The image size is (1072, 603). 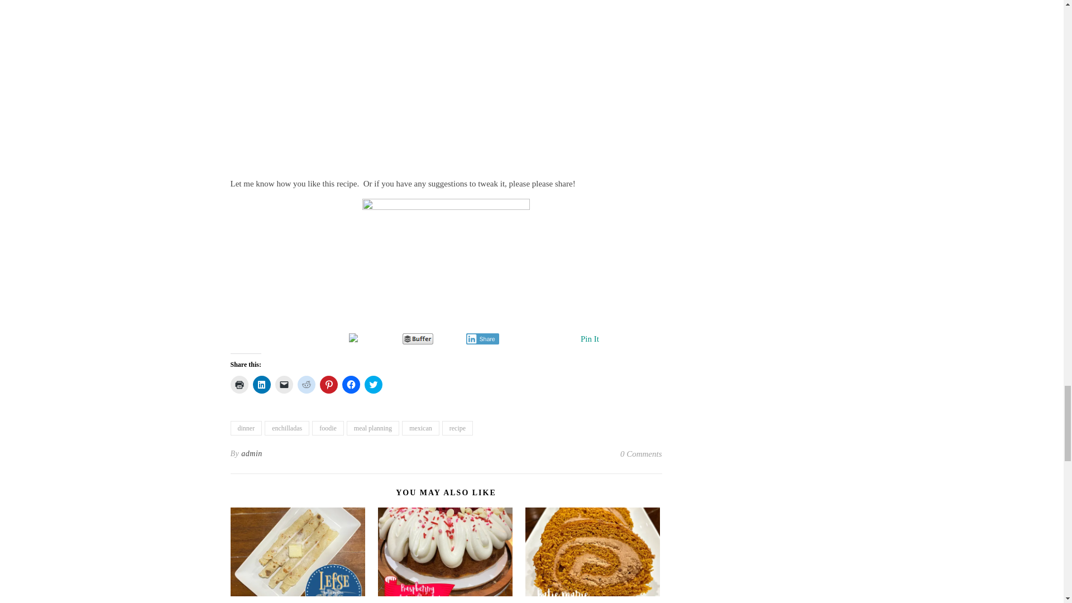 I want to click on Click to share on Pinterest, so click(x=328, y=384).